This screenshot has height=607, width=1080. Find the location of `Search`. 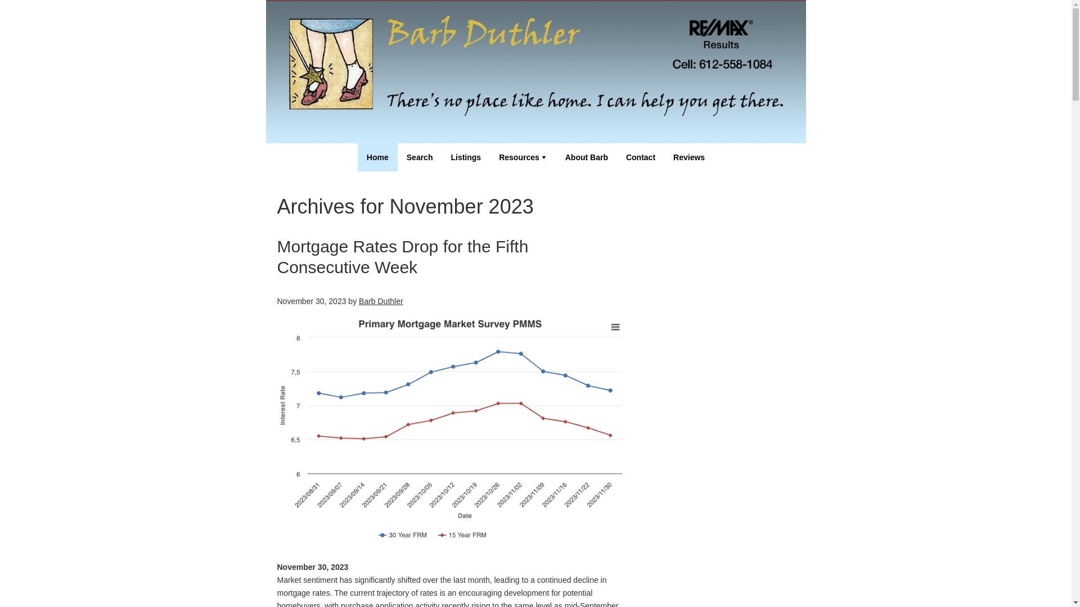

Search is located at coordinates (420, 157).